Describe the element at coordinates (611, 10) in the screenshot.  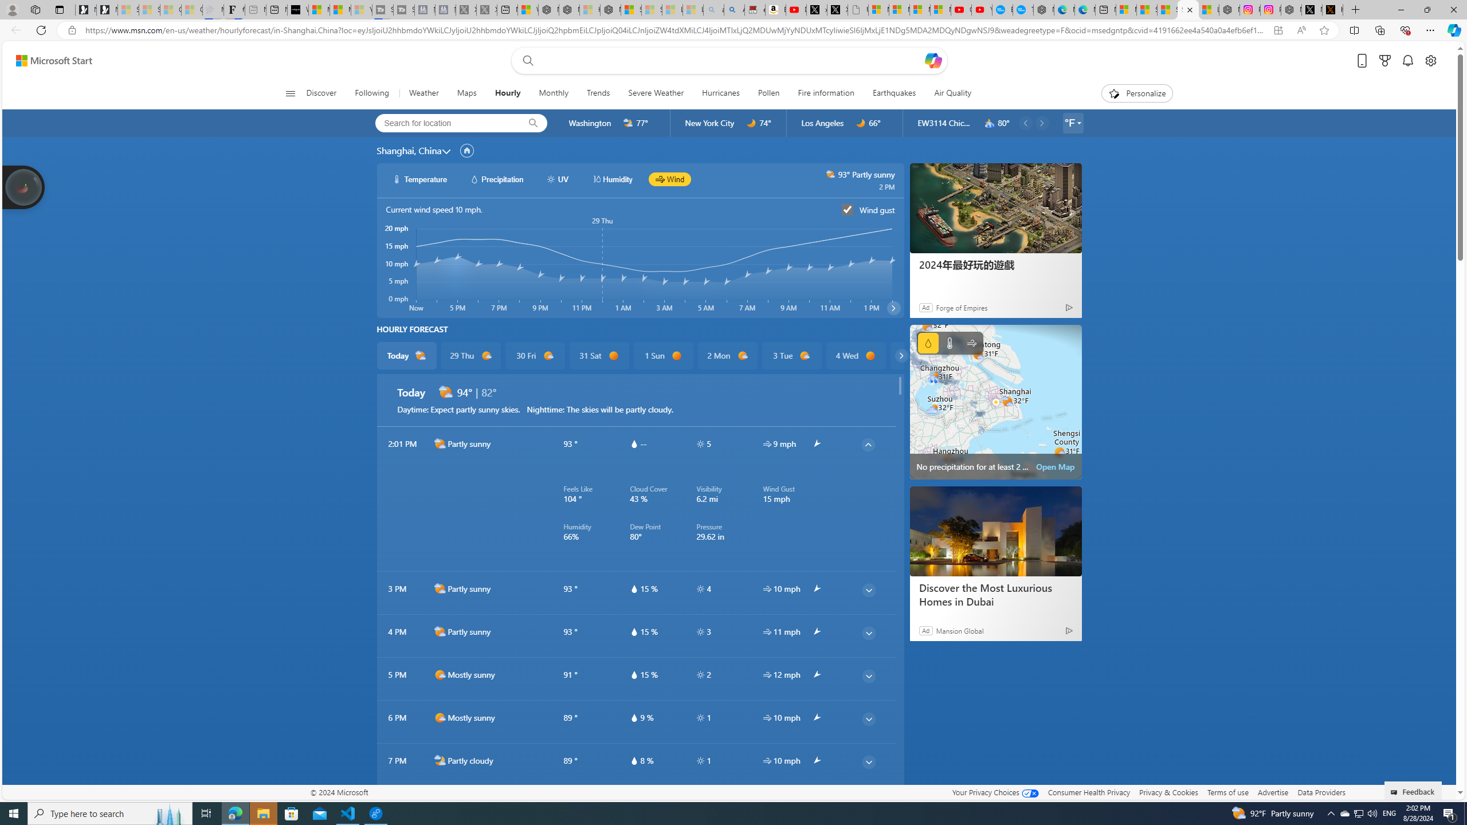
I see `Nordace - Nordace Siena Is Not An Ordinary Backpack` at that location.